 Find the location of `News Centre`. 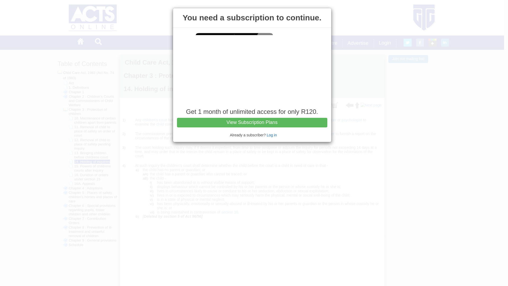

News Centre is located at coordinates (324, 43).